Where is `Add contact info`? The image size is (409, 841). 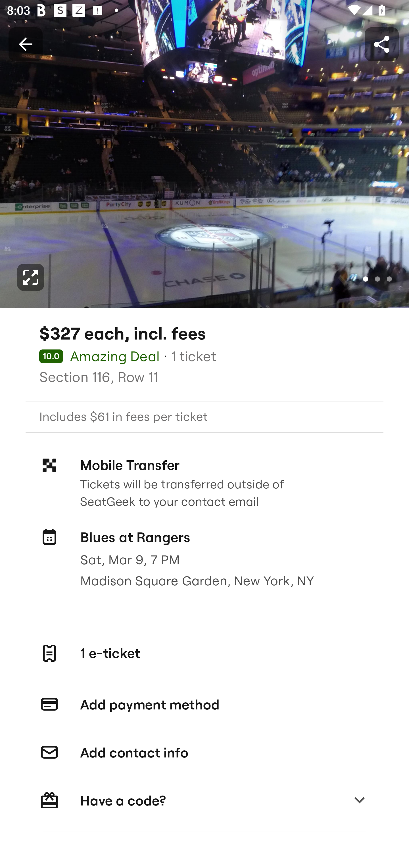
Add contact info is located at coordinates (204, 753).